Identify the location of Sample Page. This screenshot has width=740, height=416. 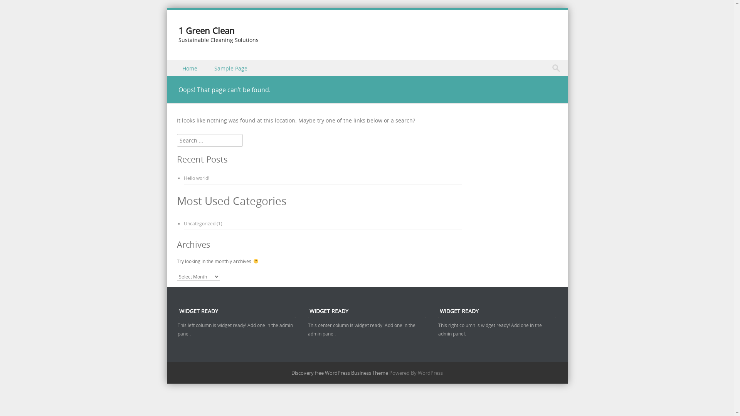
(232, 68).